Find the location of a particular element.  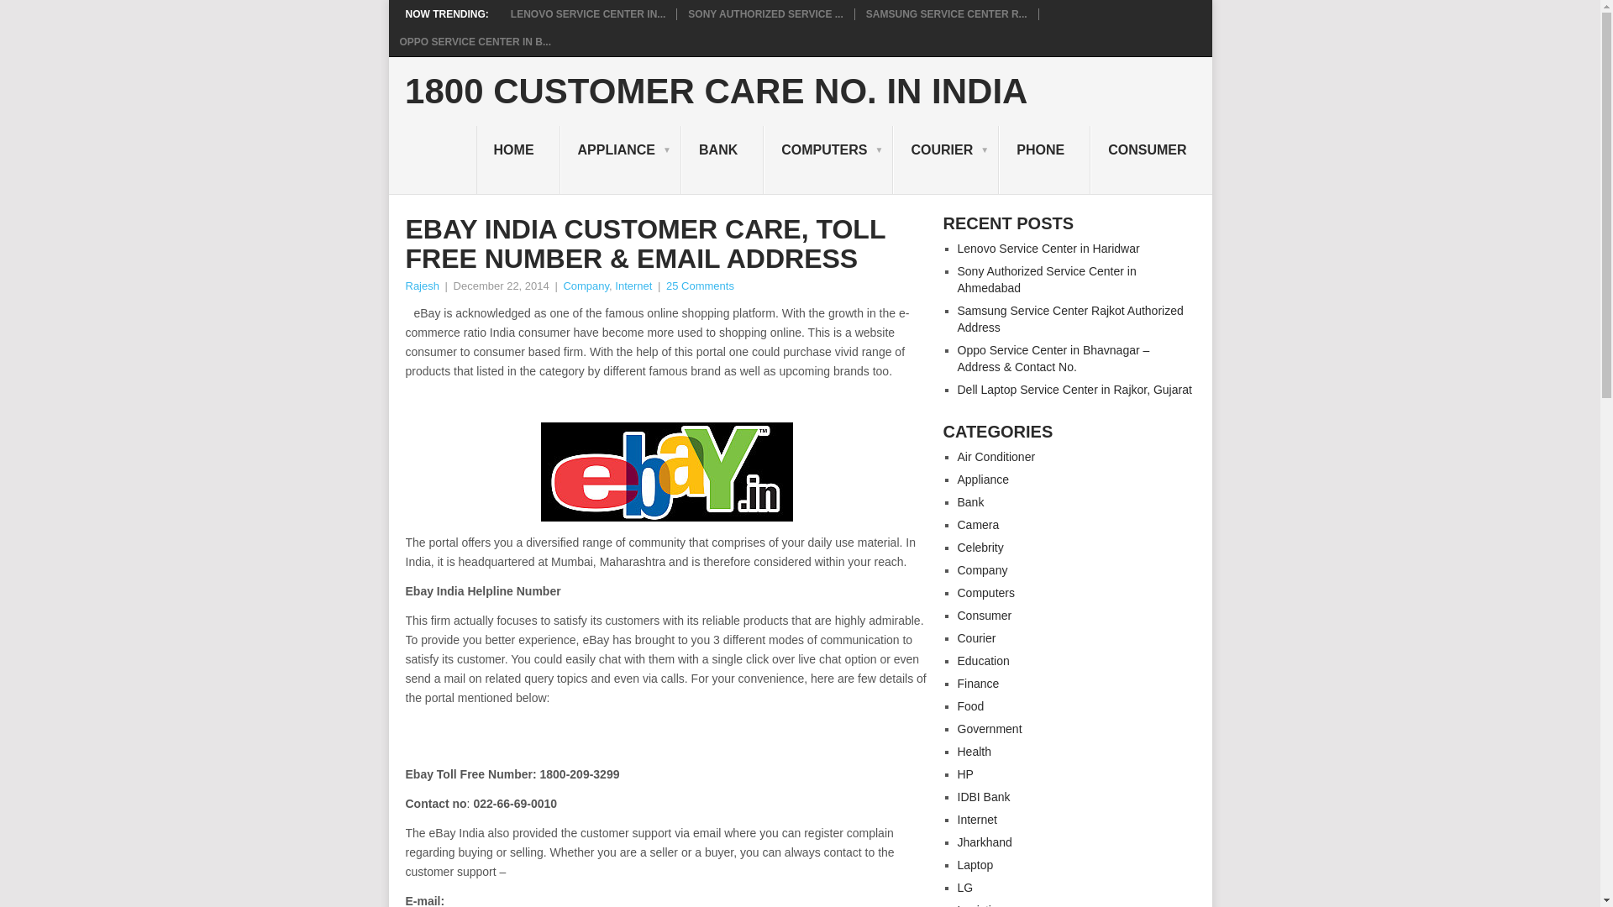

Lenovo Service Center in Haridwar is located at coordinates (588, 13).